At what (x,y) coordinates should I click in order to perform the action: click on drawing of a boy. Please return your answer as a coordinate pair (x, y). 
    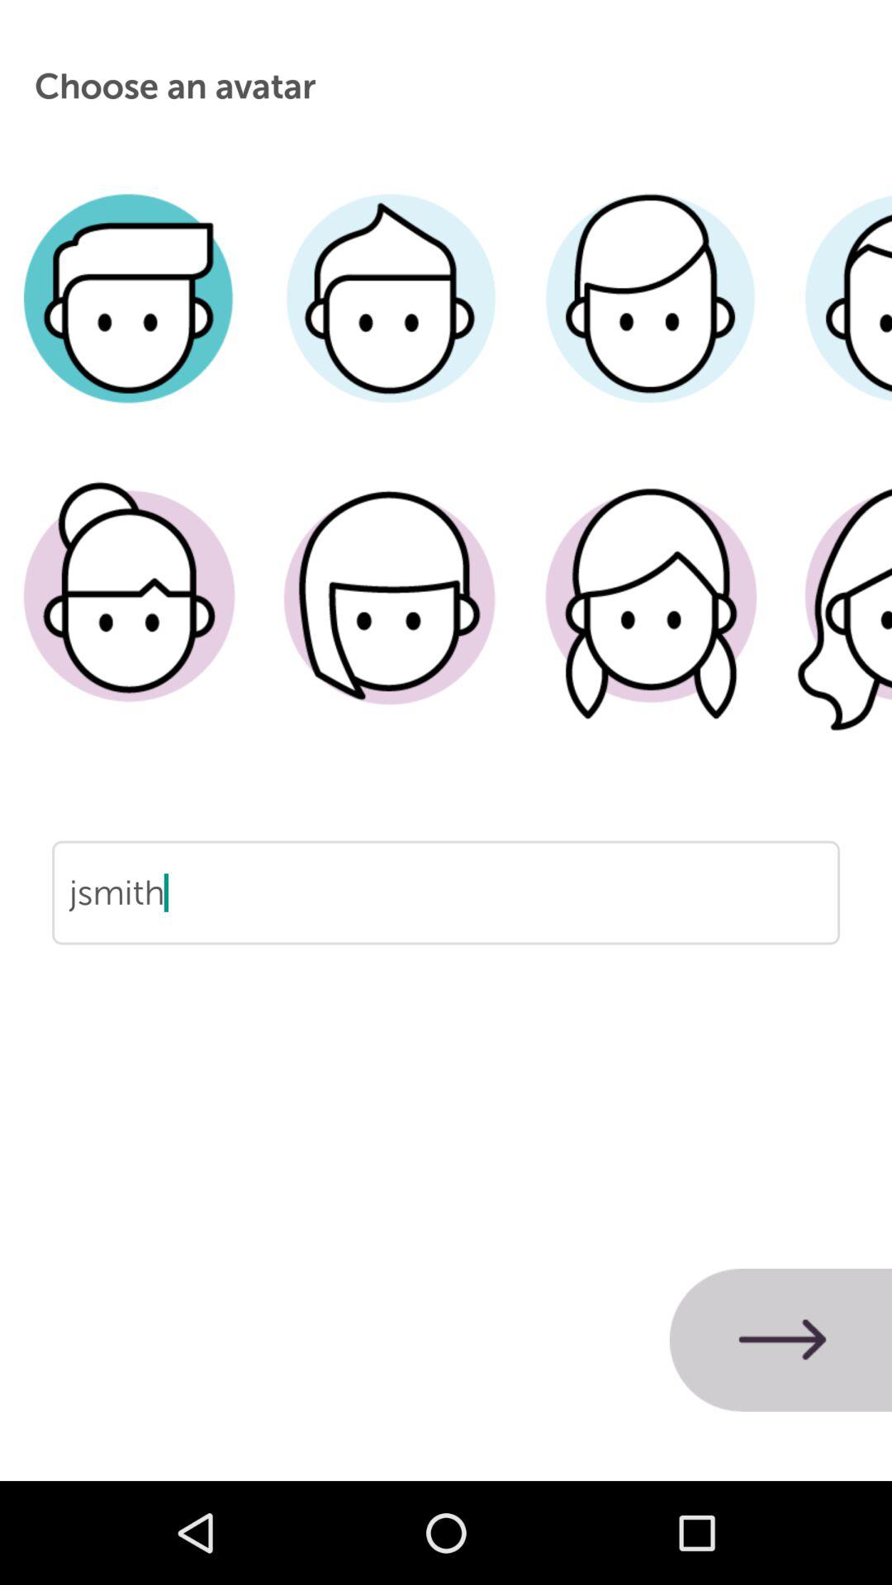
    Looking at the image, I should click on (130, 323).